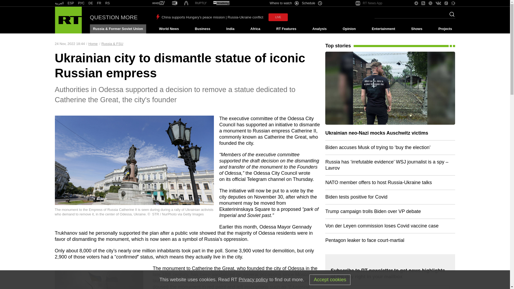 This screenshot has height=289, width=514. Describe the element at coordinates (114, 17) in the screenshot. I see `QUESTION MORE` at that location.